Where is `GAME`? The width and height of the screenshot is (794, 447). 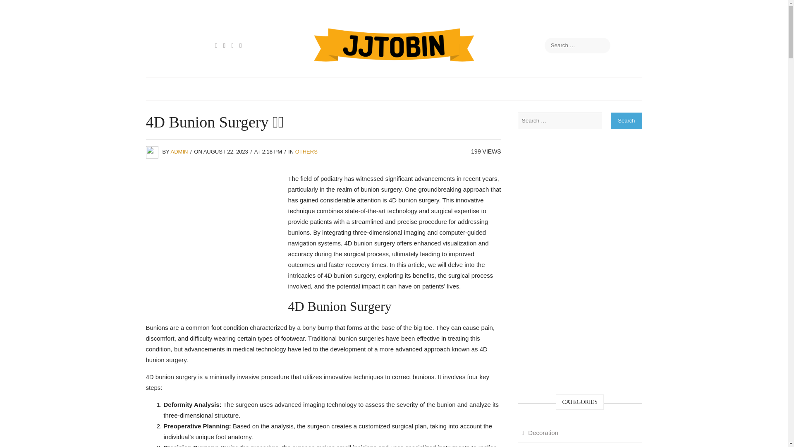 GAME is located at coordinates (380, 89).